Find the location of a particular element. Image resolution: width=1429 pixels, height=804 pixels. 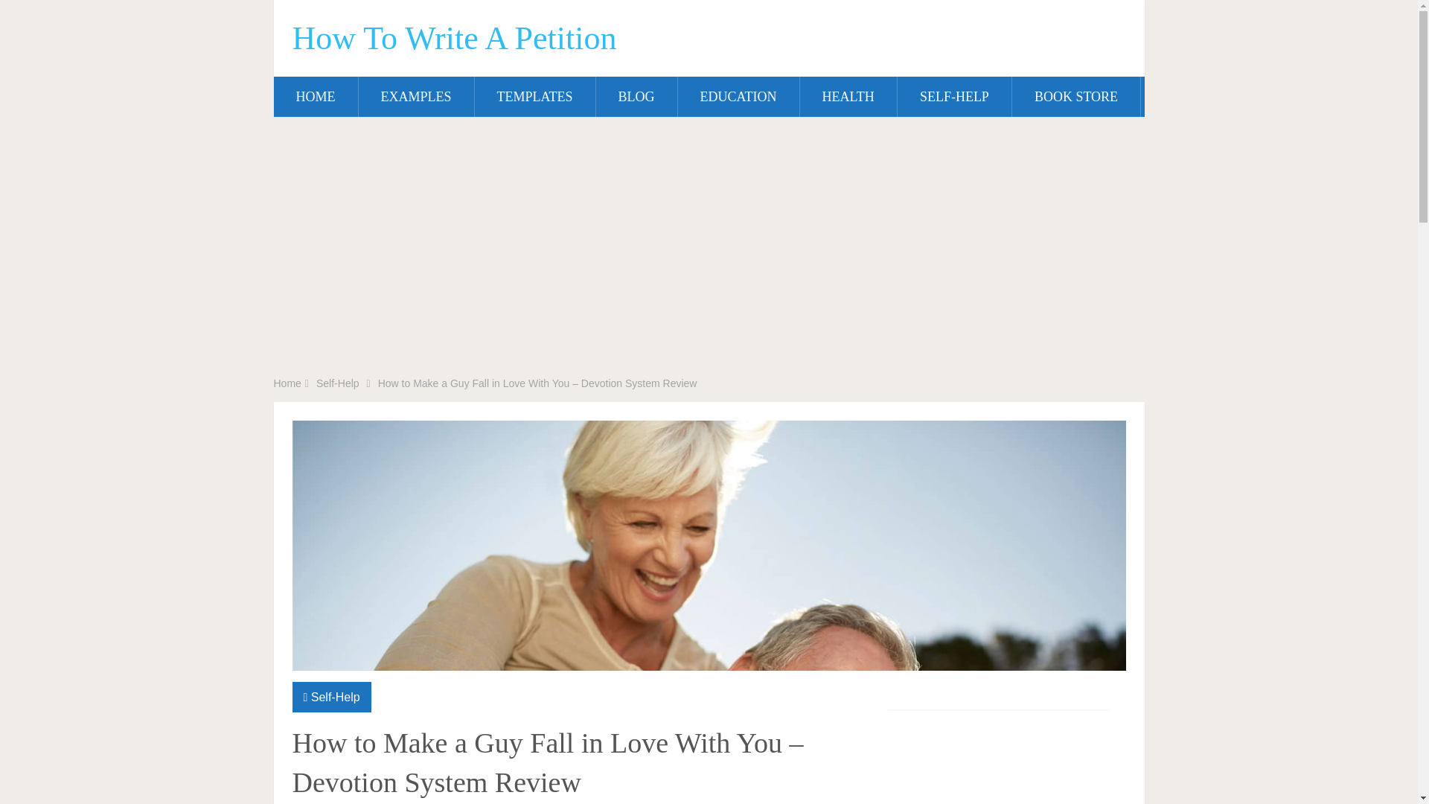

HEALTH is located at coordinates (848, 96).